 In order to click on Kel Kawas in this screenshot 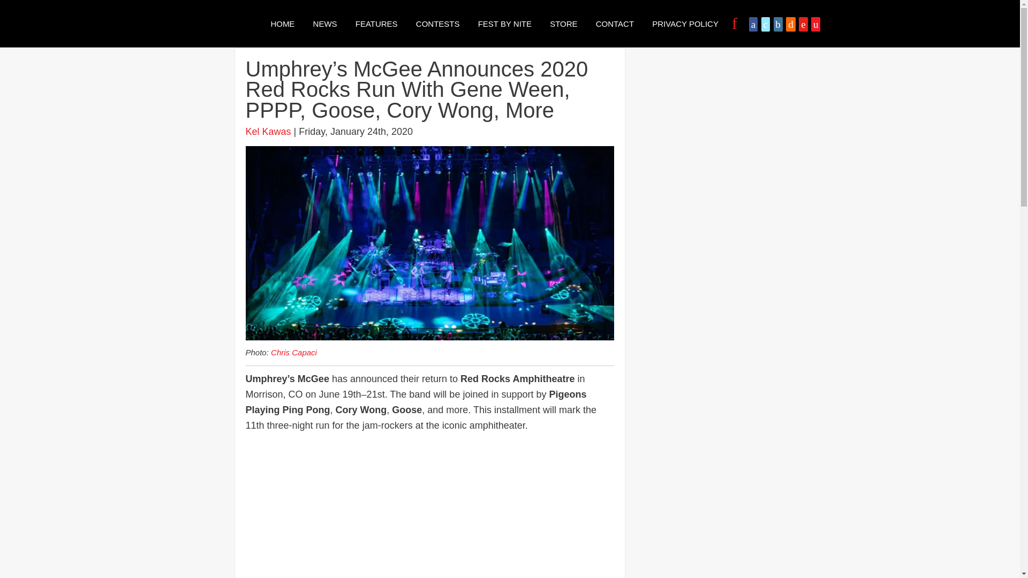, I will do `click(268, 132)`.